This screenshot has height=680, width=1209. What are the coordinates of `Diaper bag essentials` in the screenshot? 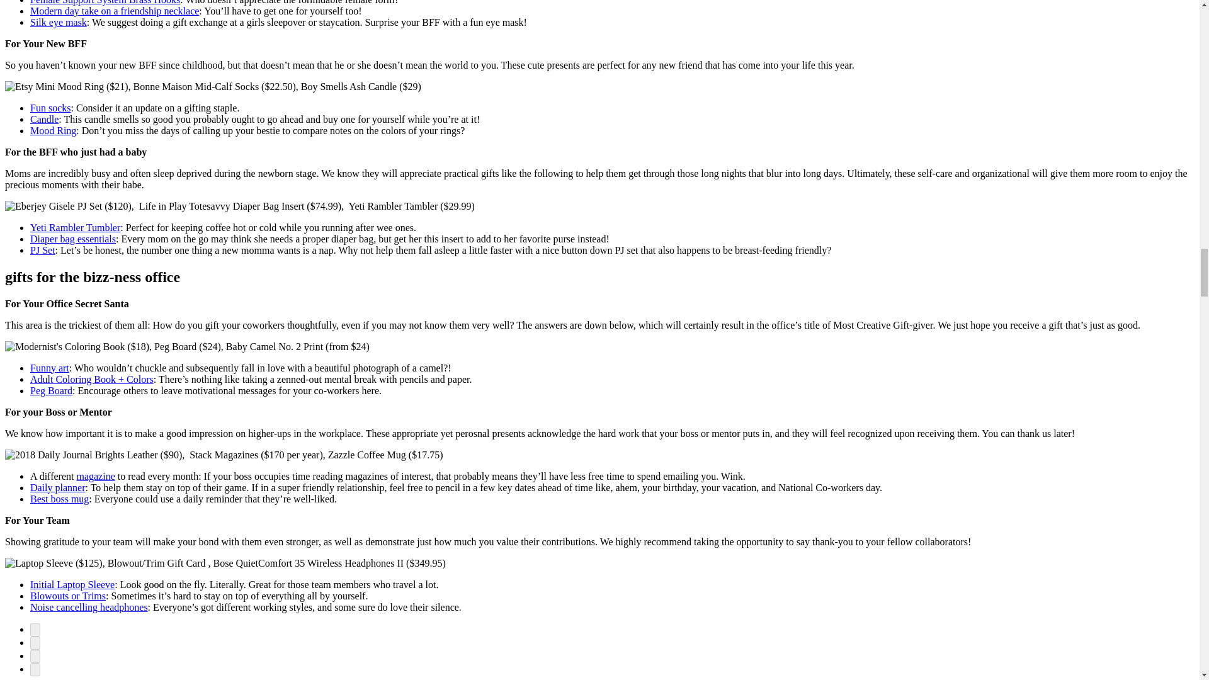 It's located at (73, 239).